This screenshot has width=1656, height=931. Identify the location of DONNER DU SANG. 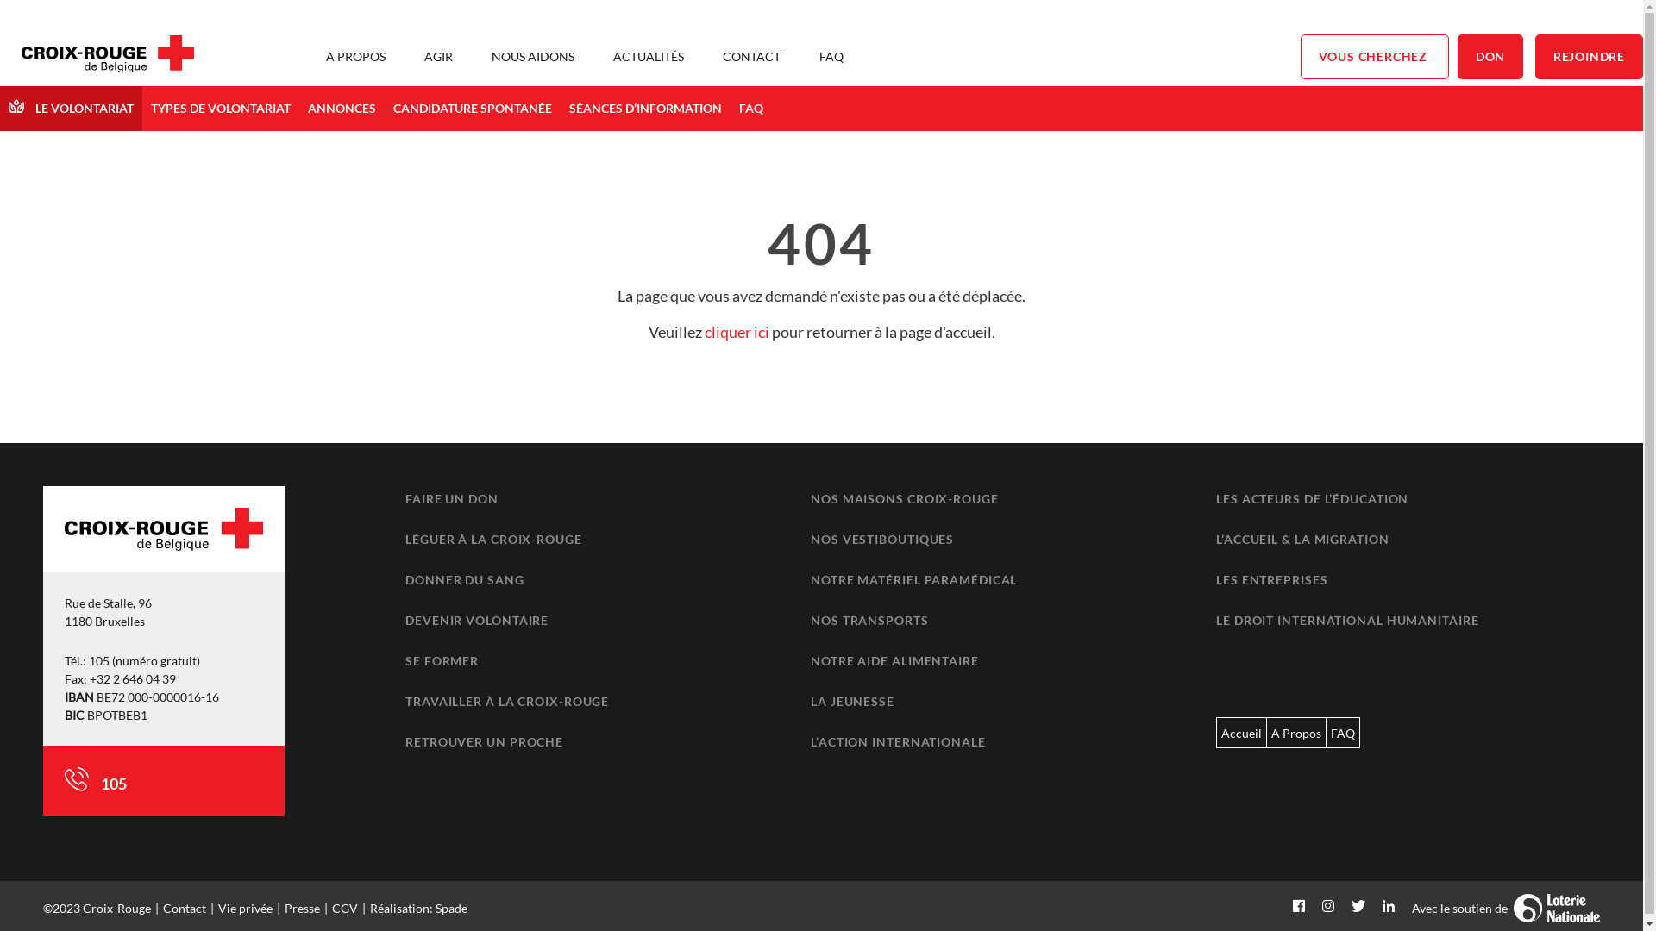
(465, 579).